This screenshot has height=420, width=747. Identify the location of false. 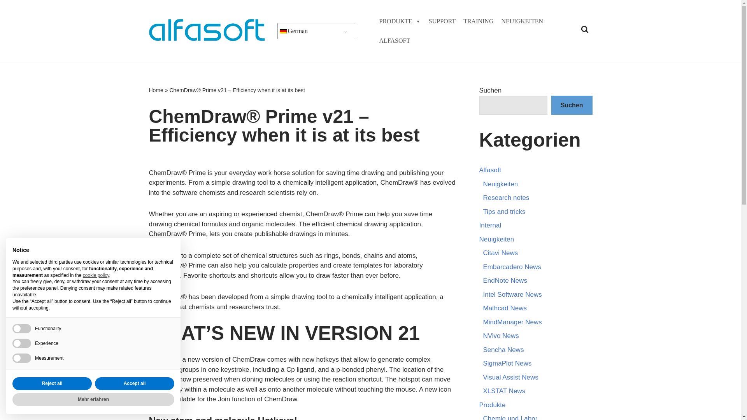
(22, 328).